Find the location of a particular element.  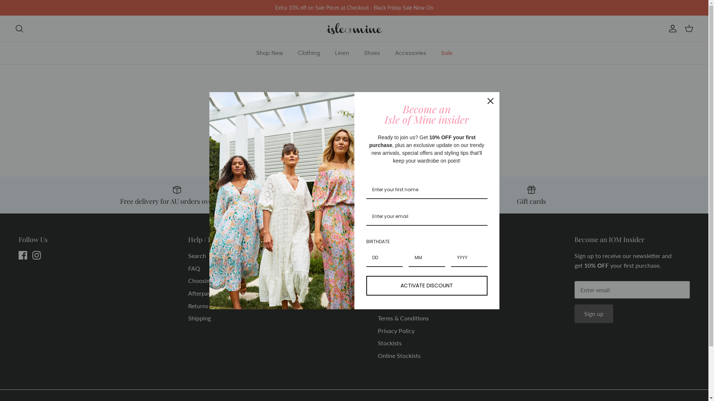

Ambassador Program is located at coordinates (406, 293).